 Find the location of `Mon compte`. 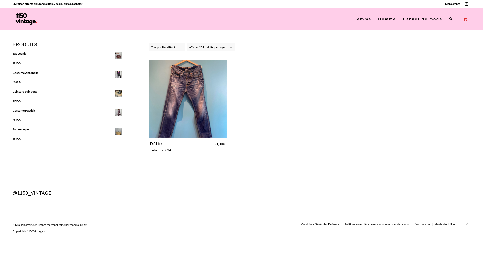

Mon compte is located at coordinates (453, 4).